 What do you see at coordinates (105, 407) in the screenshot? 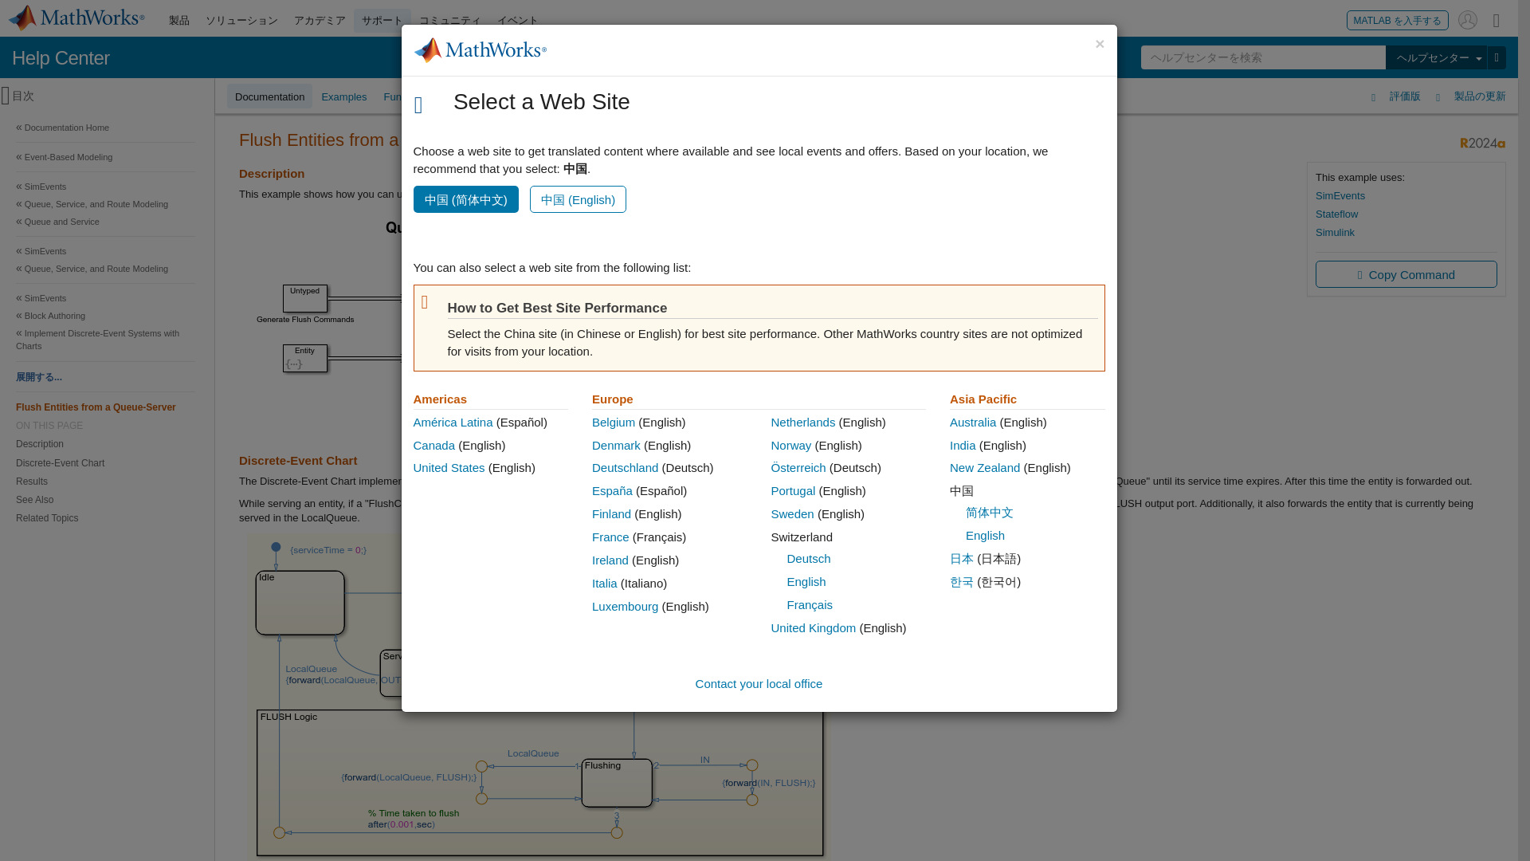
I see `Flush Entities from a Queue-Server` at bounding box center [105, 407].